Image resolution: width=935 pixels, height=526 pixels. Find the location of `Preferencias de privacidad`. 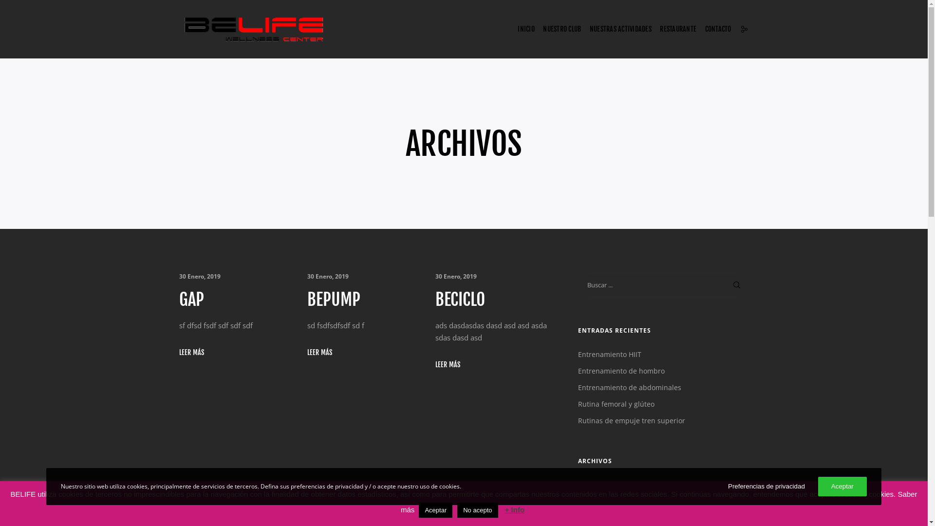

Preferencias de privacidad is located at coordinates (767, 487).